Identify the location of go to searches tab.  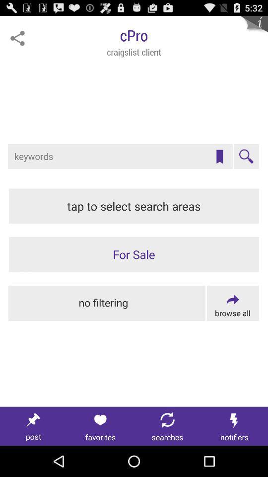
(168, 426).